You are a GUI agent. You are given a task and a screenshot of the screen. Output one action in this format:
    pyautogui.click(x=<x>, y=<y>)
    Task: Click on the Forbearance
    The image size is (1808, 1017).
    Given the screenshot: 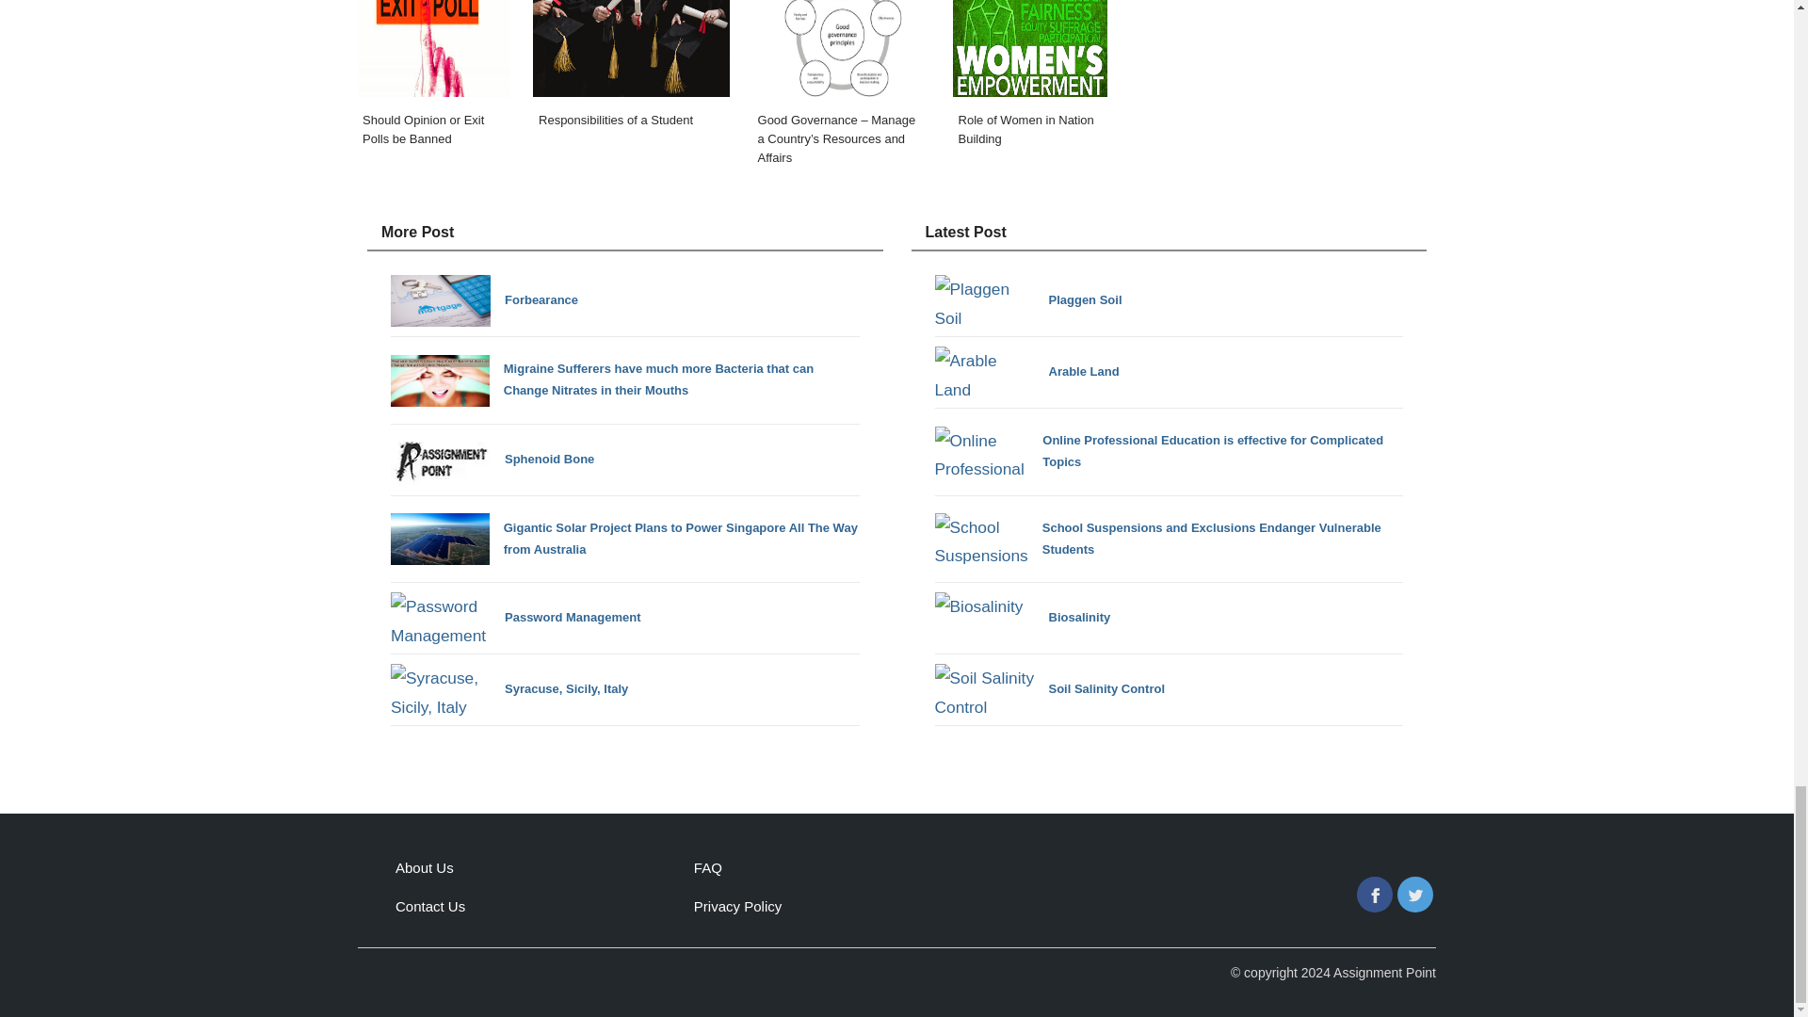 What is the action you would take?
    pyautogui.click(x=484, y=299)
    